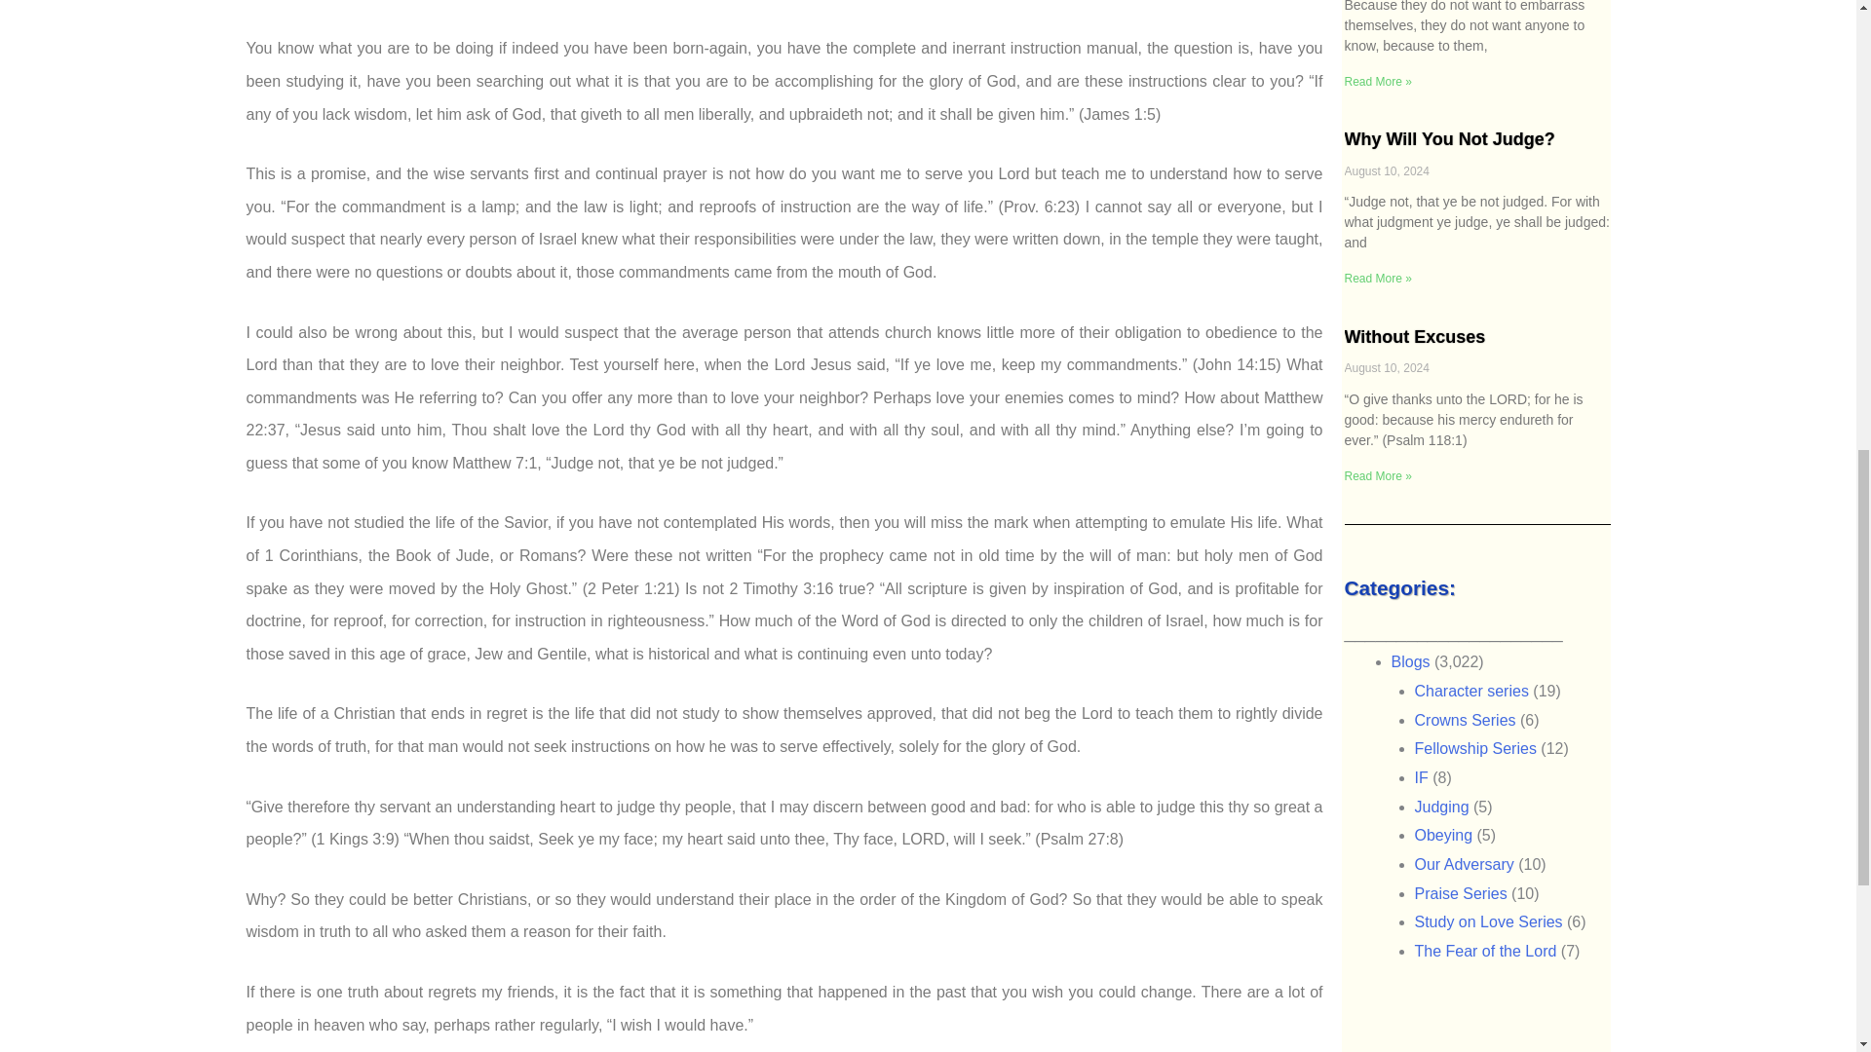 The image size is (1871, 1052). Describe the element at coordinates (1471, 691) in the screenshot. I see `Character series` at that location.